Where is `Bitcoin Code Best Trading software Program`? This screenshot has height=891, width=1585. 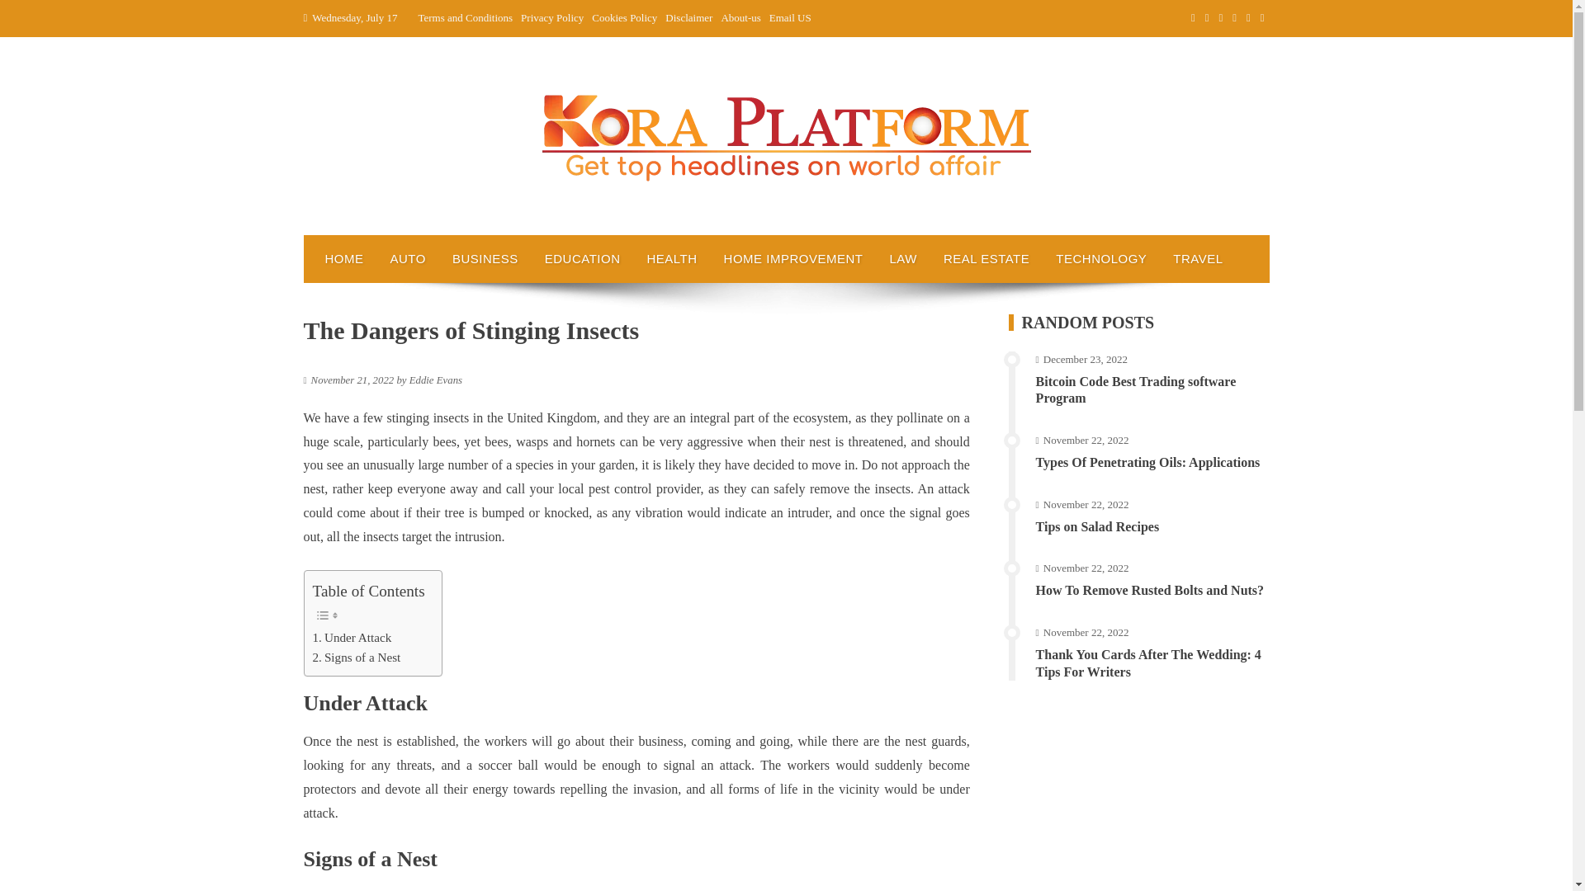 Bitcoin Code Best Trading software Program is located at coordinates (1136, 389).